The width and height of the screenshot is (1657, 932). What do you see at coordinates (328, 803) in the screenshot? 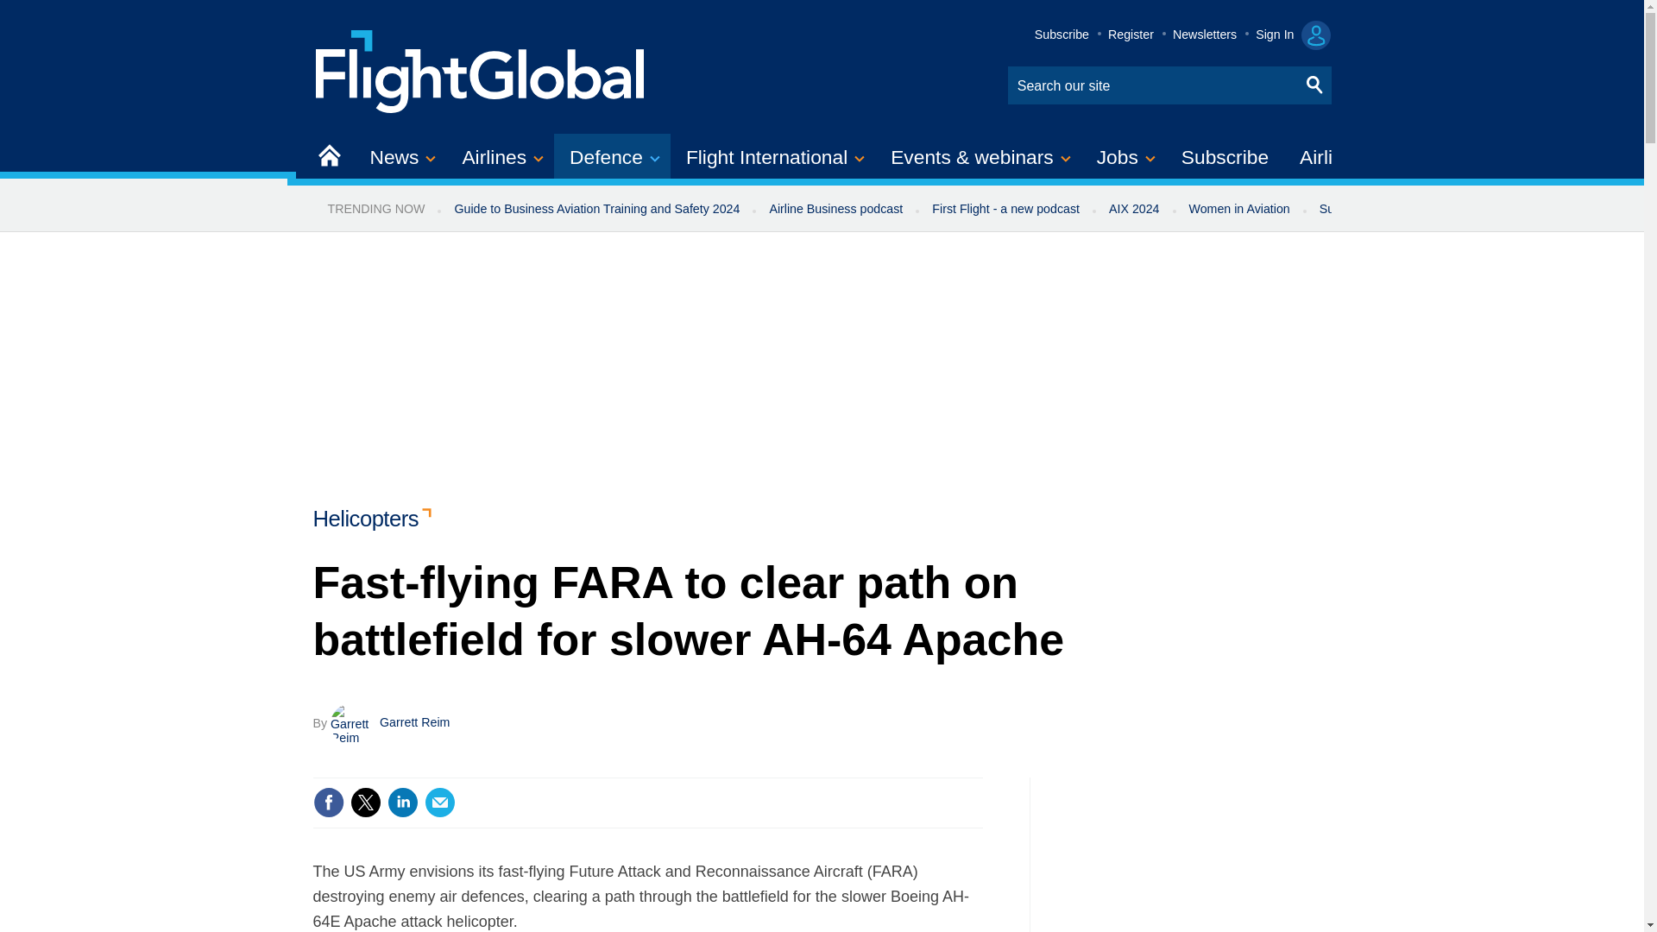
I see `Share this on Facebook` at bounding box center [328, 803].